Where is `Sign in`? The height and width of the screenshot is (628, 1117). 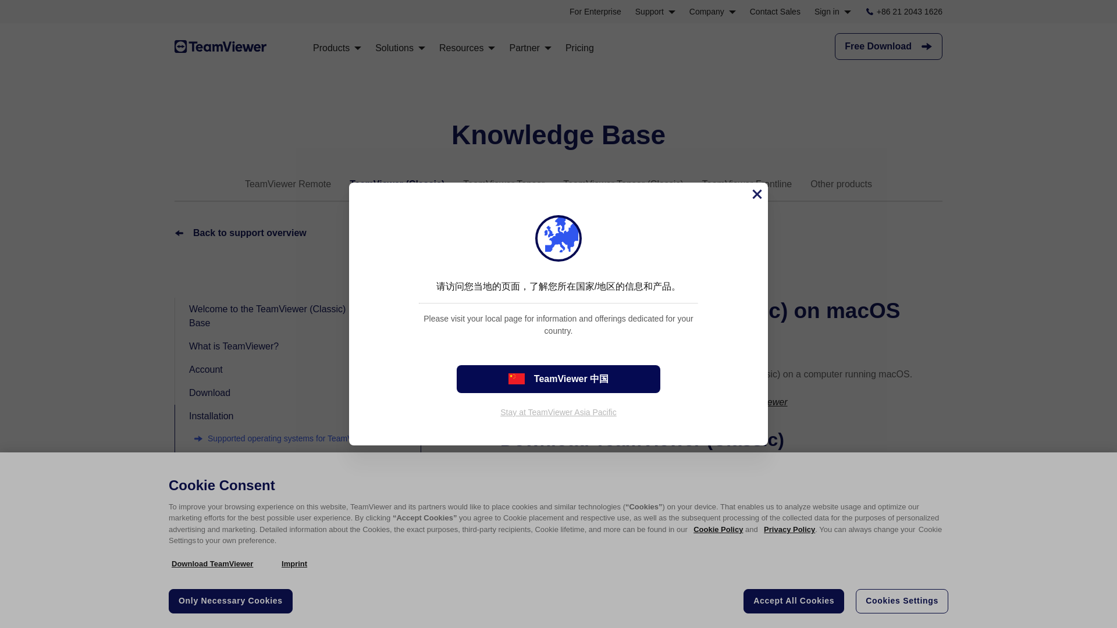 Sign in is located at coordinates (833, 12).